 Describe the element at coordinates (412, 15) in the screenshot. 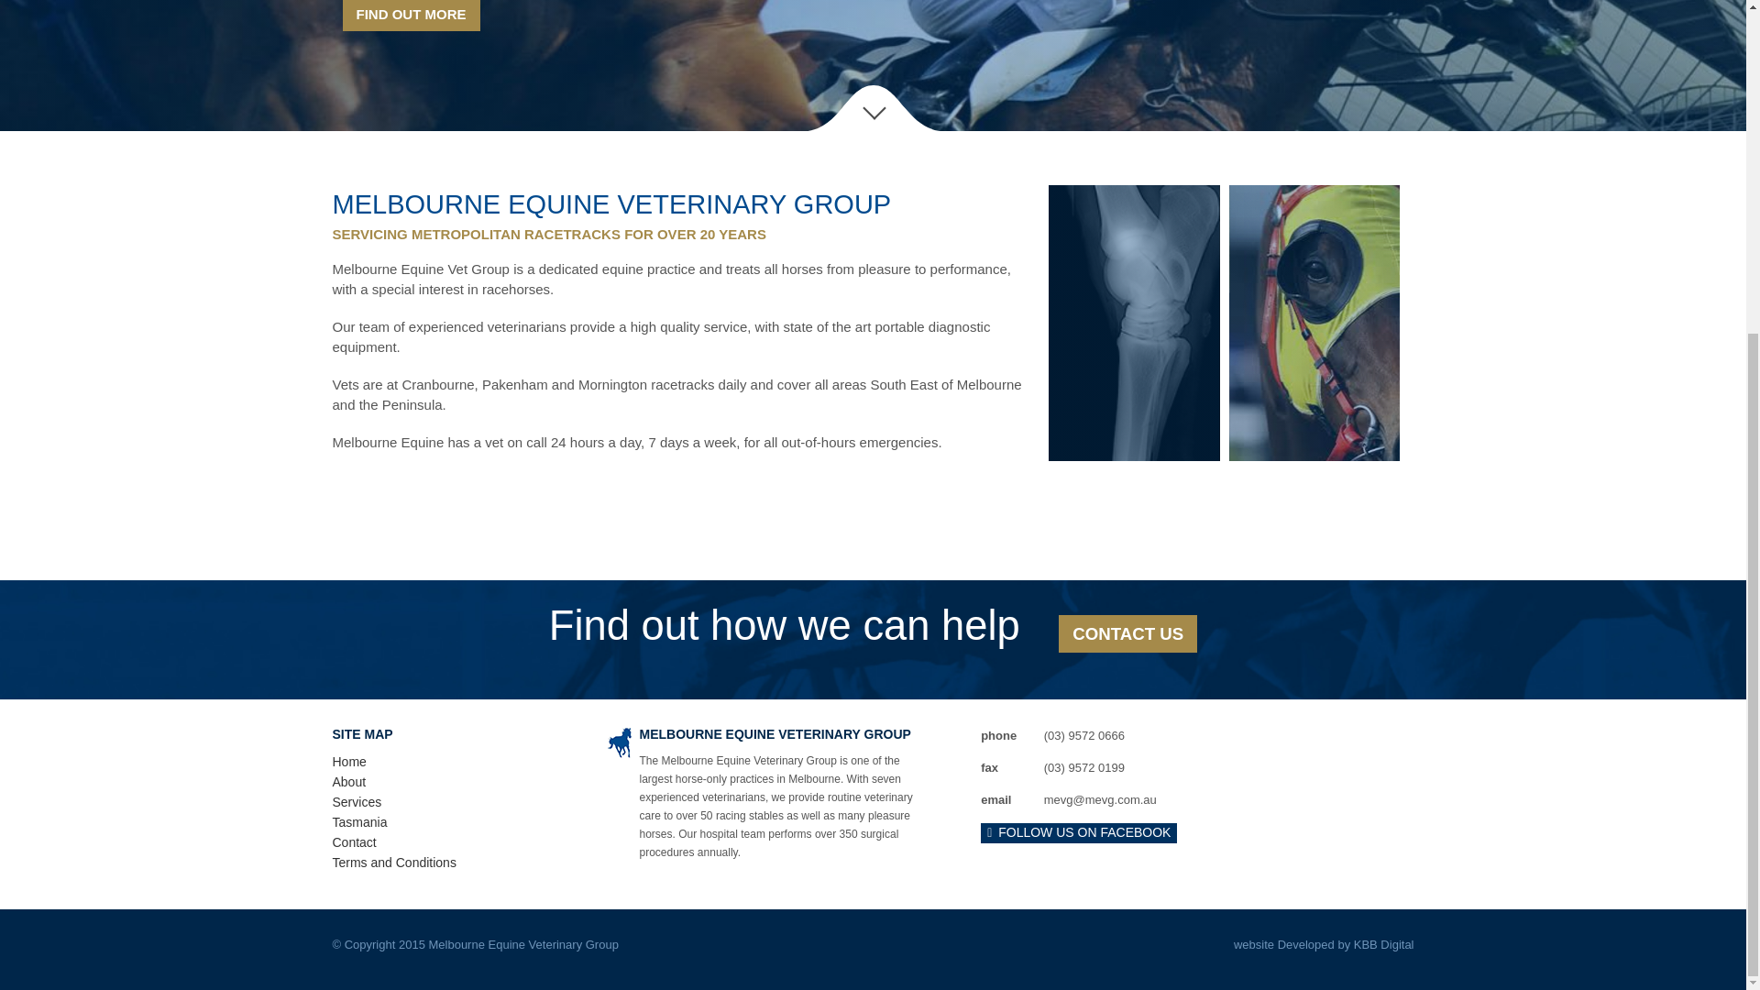

I see `FIND OUT MORE` at that location.